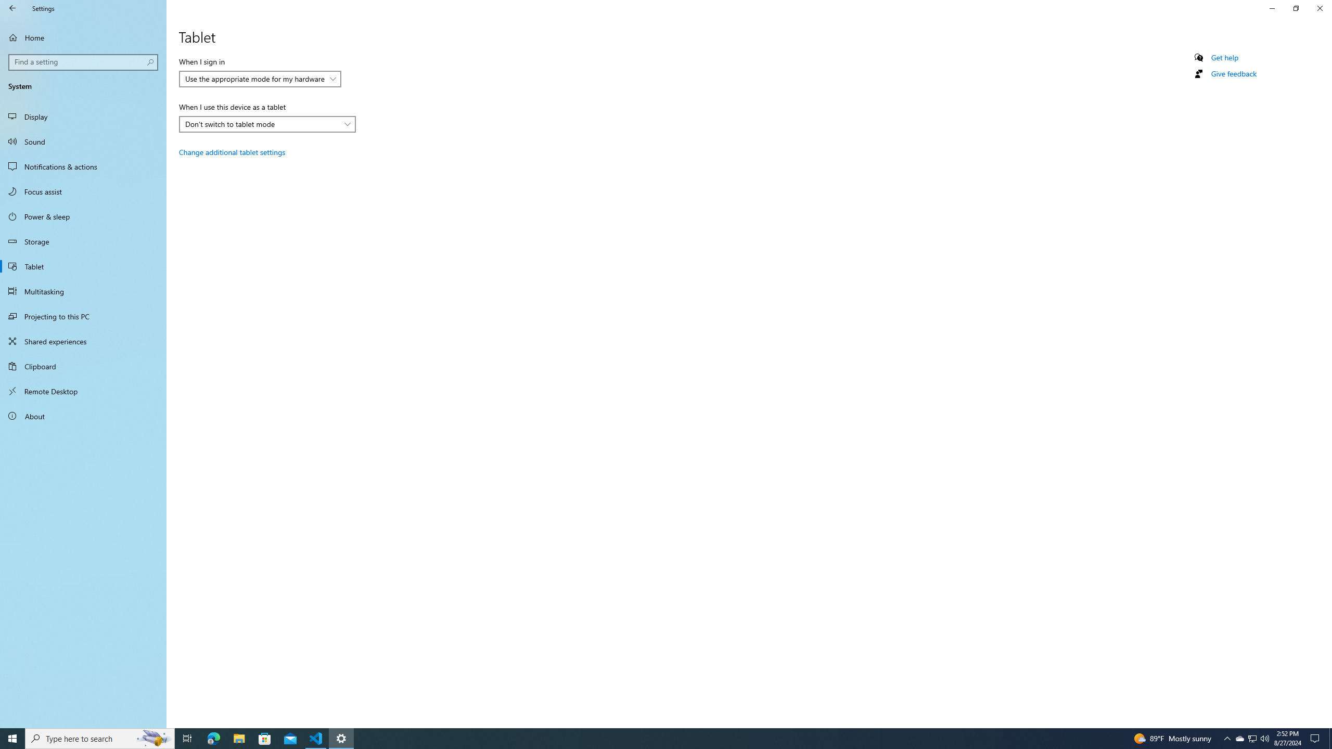 The image size is (1332, 749). What do you see at coordinates (1316, 739) in the screenshot?
I see `Action Center, No new notifications` at bounding box center [1316, 739].